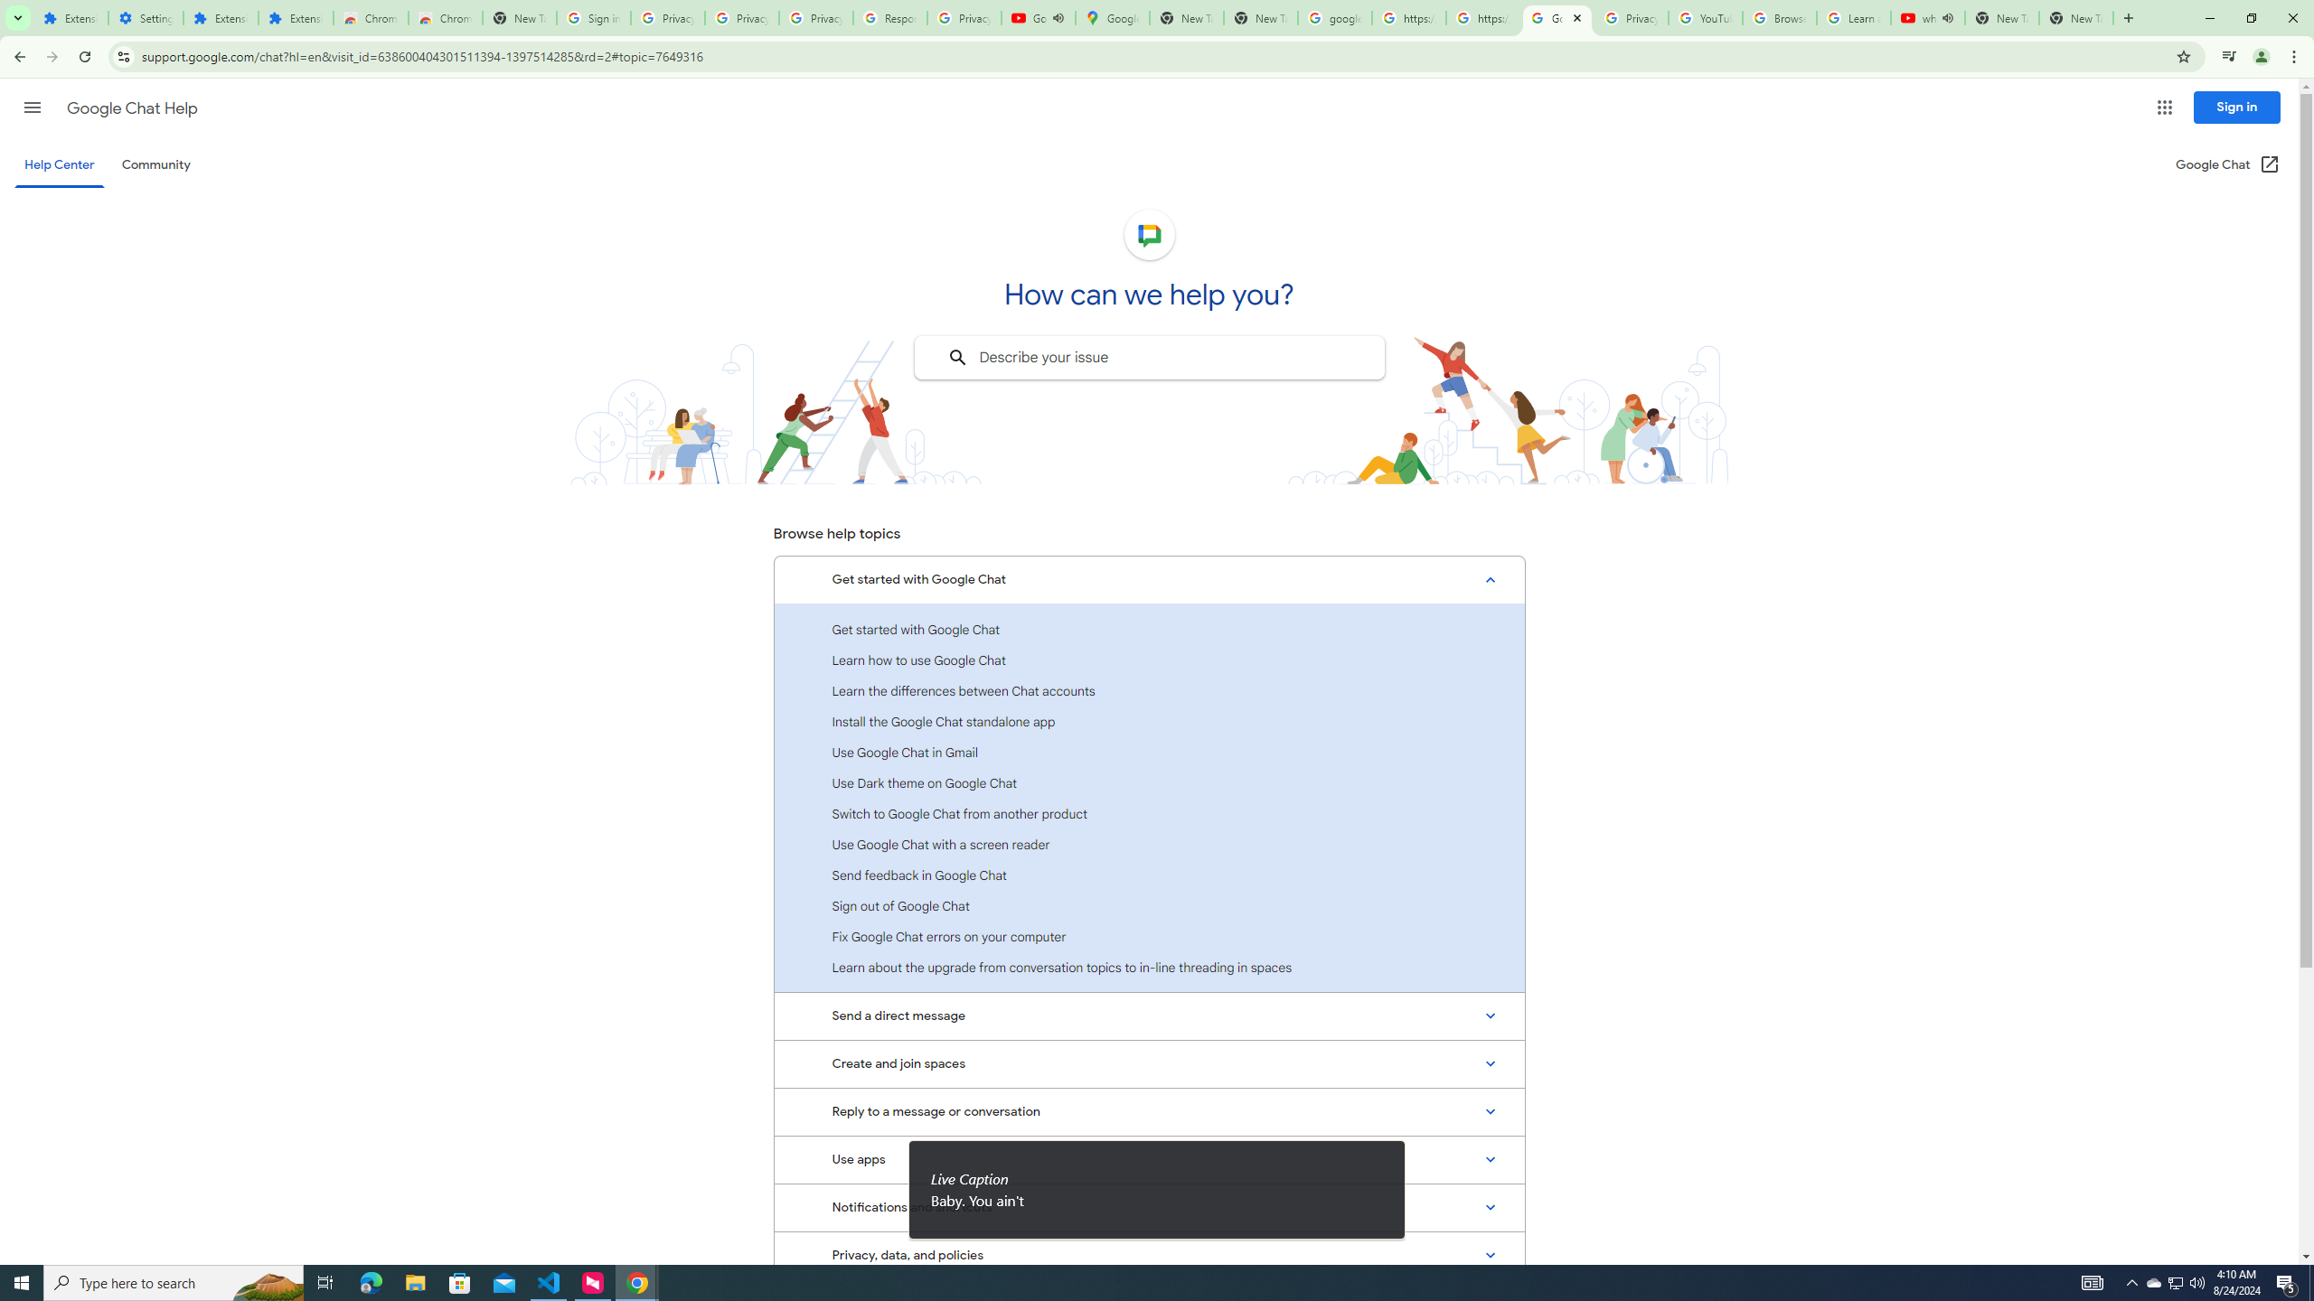 The height and width of the screenshot is (1301, 2314). Describe the element at coordinates (1149, 1160) in the screenshot. I see `Use apps` at that location.